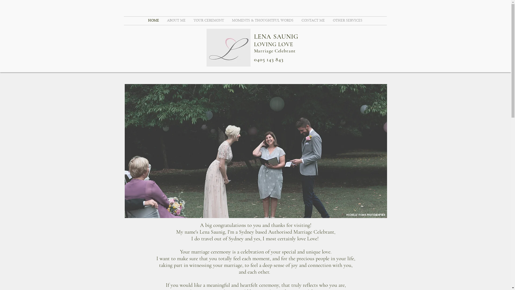 The height and width of the screenshot is (290, 515). What do you see at coordinates (313, 21) in the screenshot?
I see `CONTACT ME` at bounding box center [313, 21].